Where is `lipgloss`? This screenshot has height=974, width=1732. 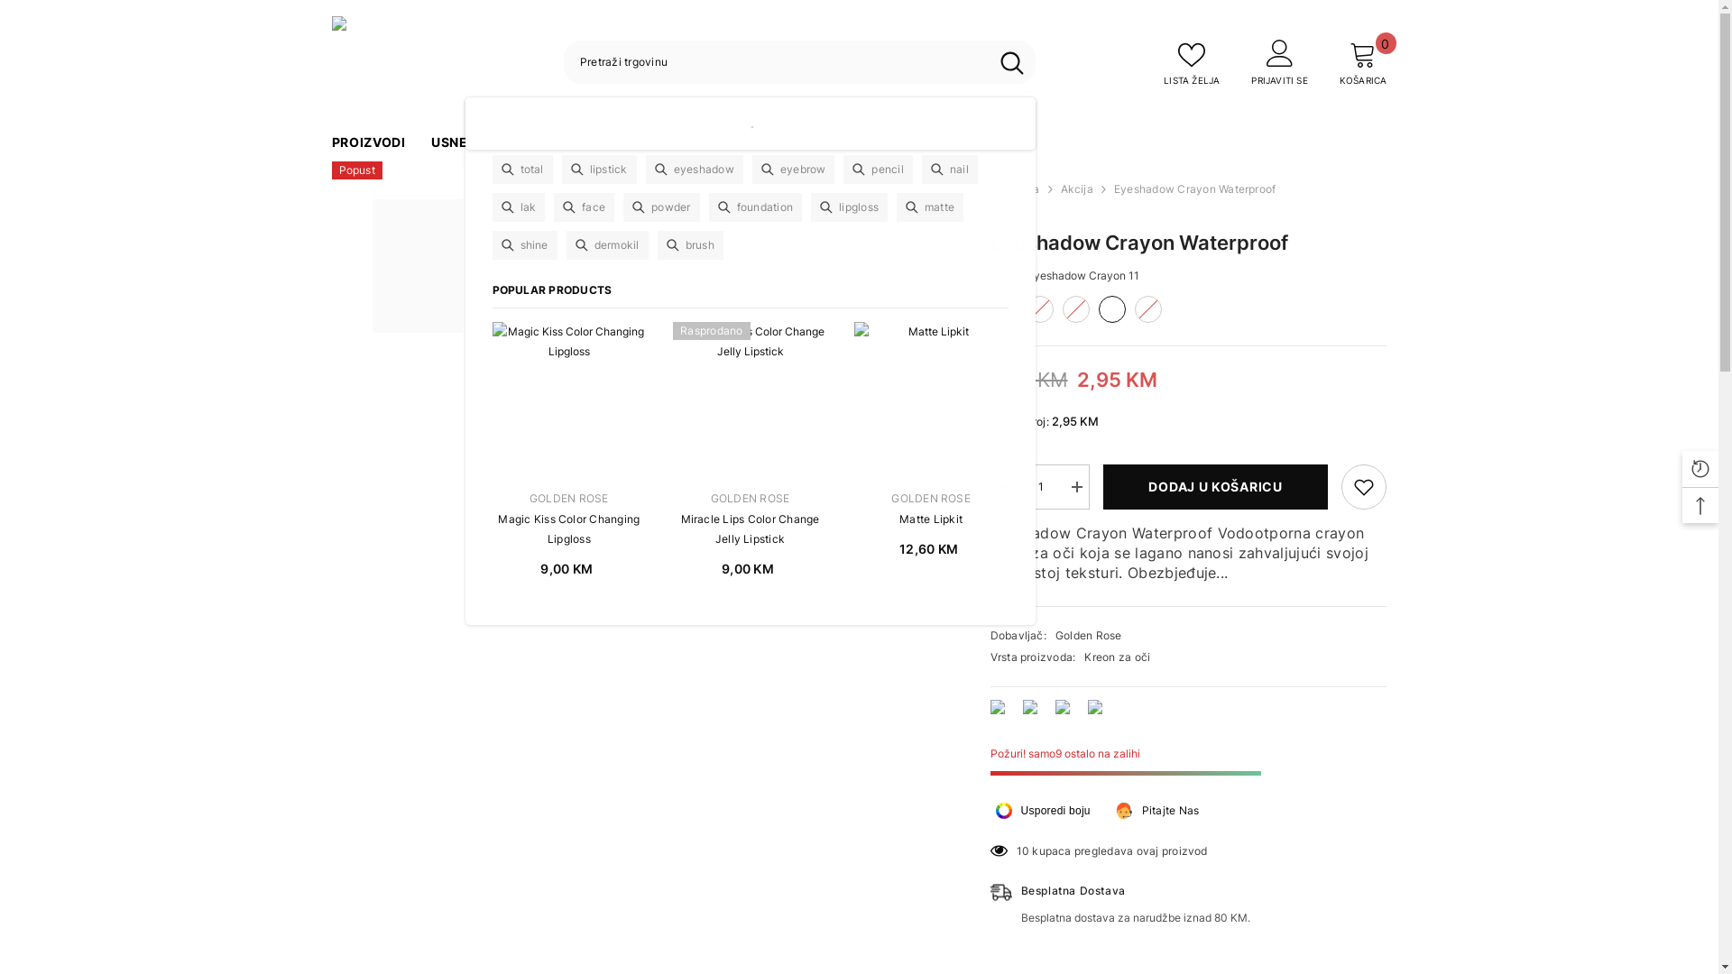
lipgloss is located at coordinates (849, 207).